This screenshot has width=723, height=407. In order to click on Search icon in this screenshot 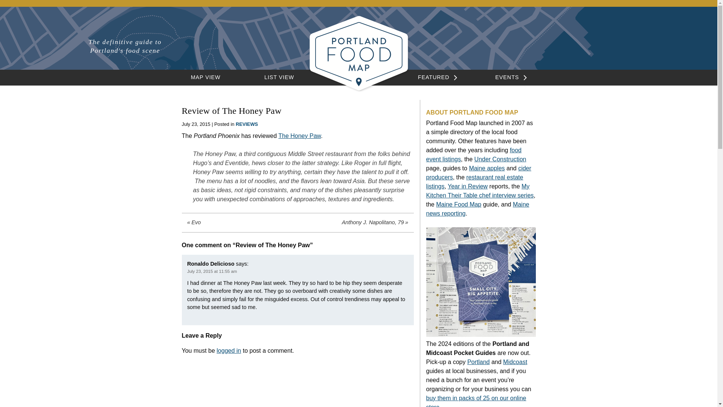, I will do `click(581, 44)`.